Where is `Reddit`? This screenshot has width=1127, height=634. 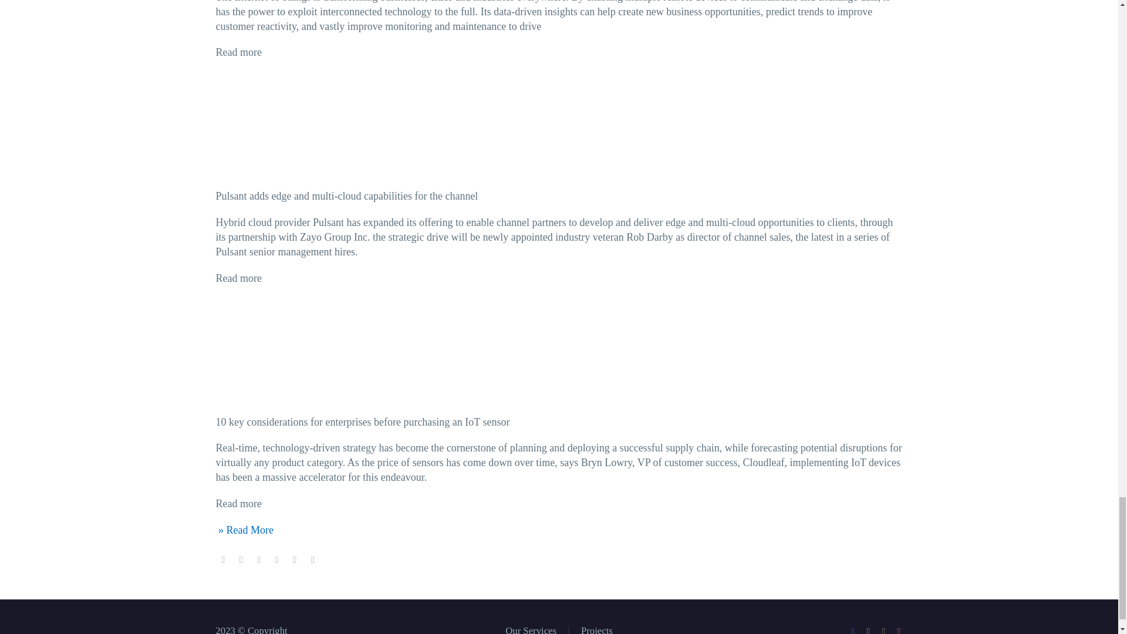
Reddit is located at coordinates (312, 560).